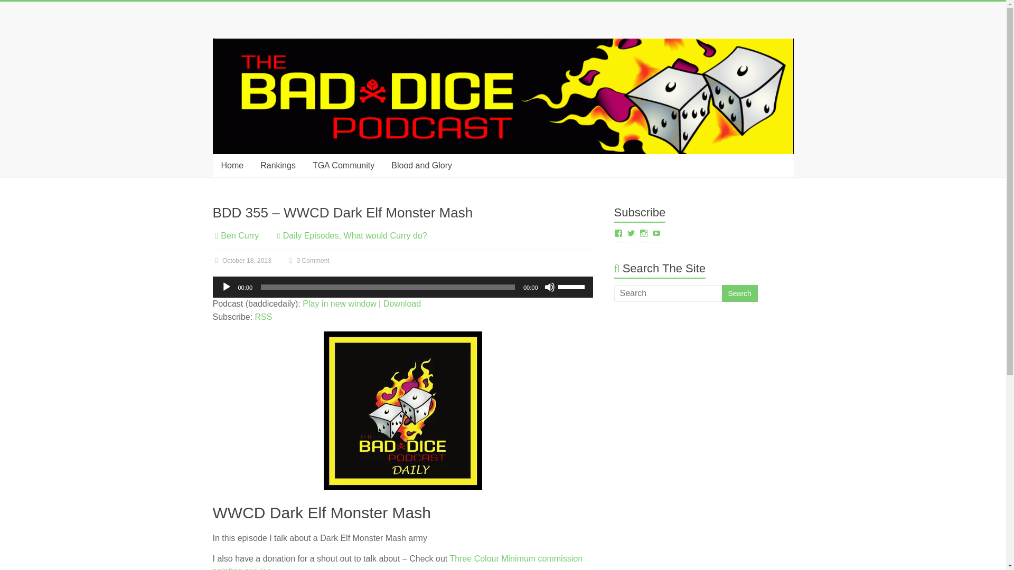 The width and height of the screenshot is (1014, 570). What do you see at coordinates (226, 287) in the screenshot?
I see `Play` at bounding box center [226, 287].